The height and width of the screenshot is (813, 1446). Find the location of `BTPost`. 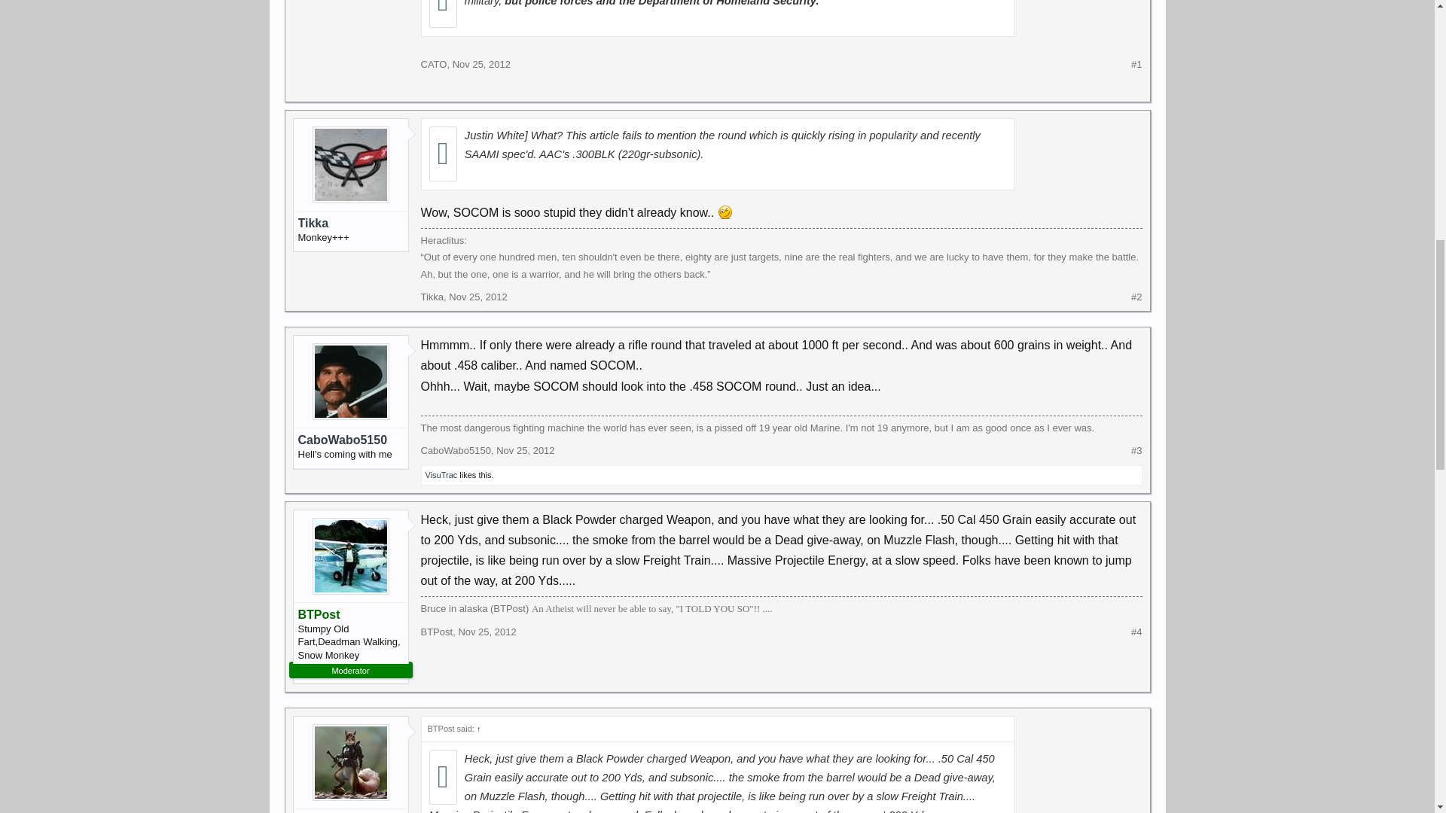

BTPost is located at coordinates (350, 614).